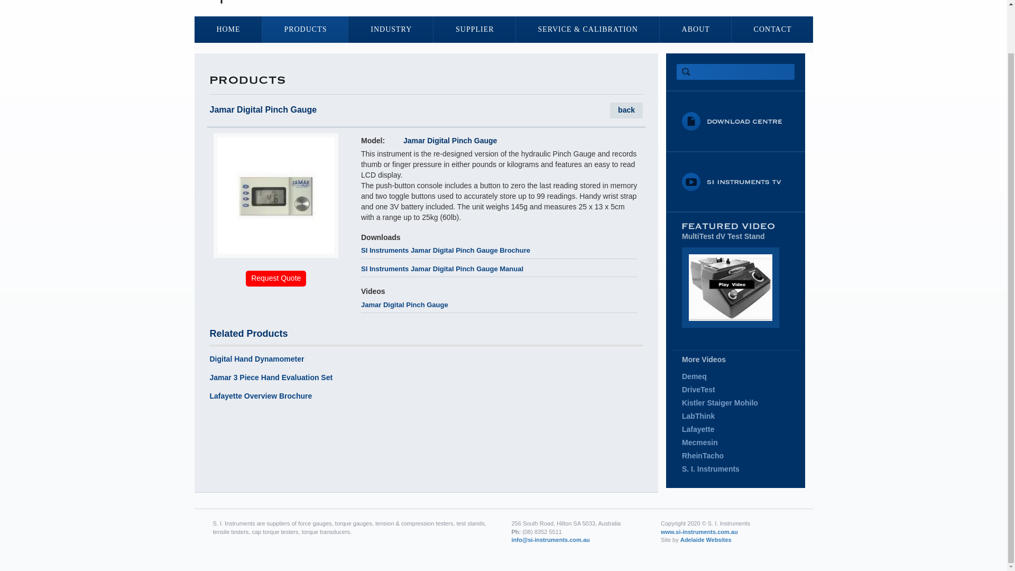 The width and height of the screenshot is (1015, 571). Describe the element at coordinates (474, 30) in the screenshot. I see `SUPPLIER` at that location.